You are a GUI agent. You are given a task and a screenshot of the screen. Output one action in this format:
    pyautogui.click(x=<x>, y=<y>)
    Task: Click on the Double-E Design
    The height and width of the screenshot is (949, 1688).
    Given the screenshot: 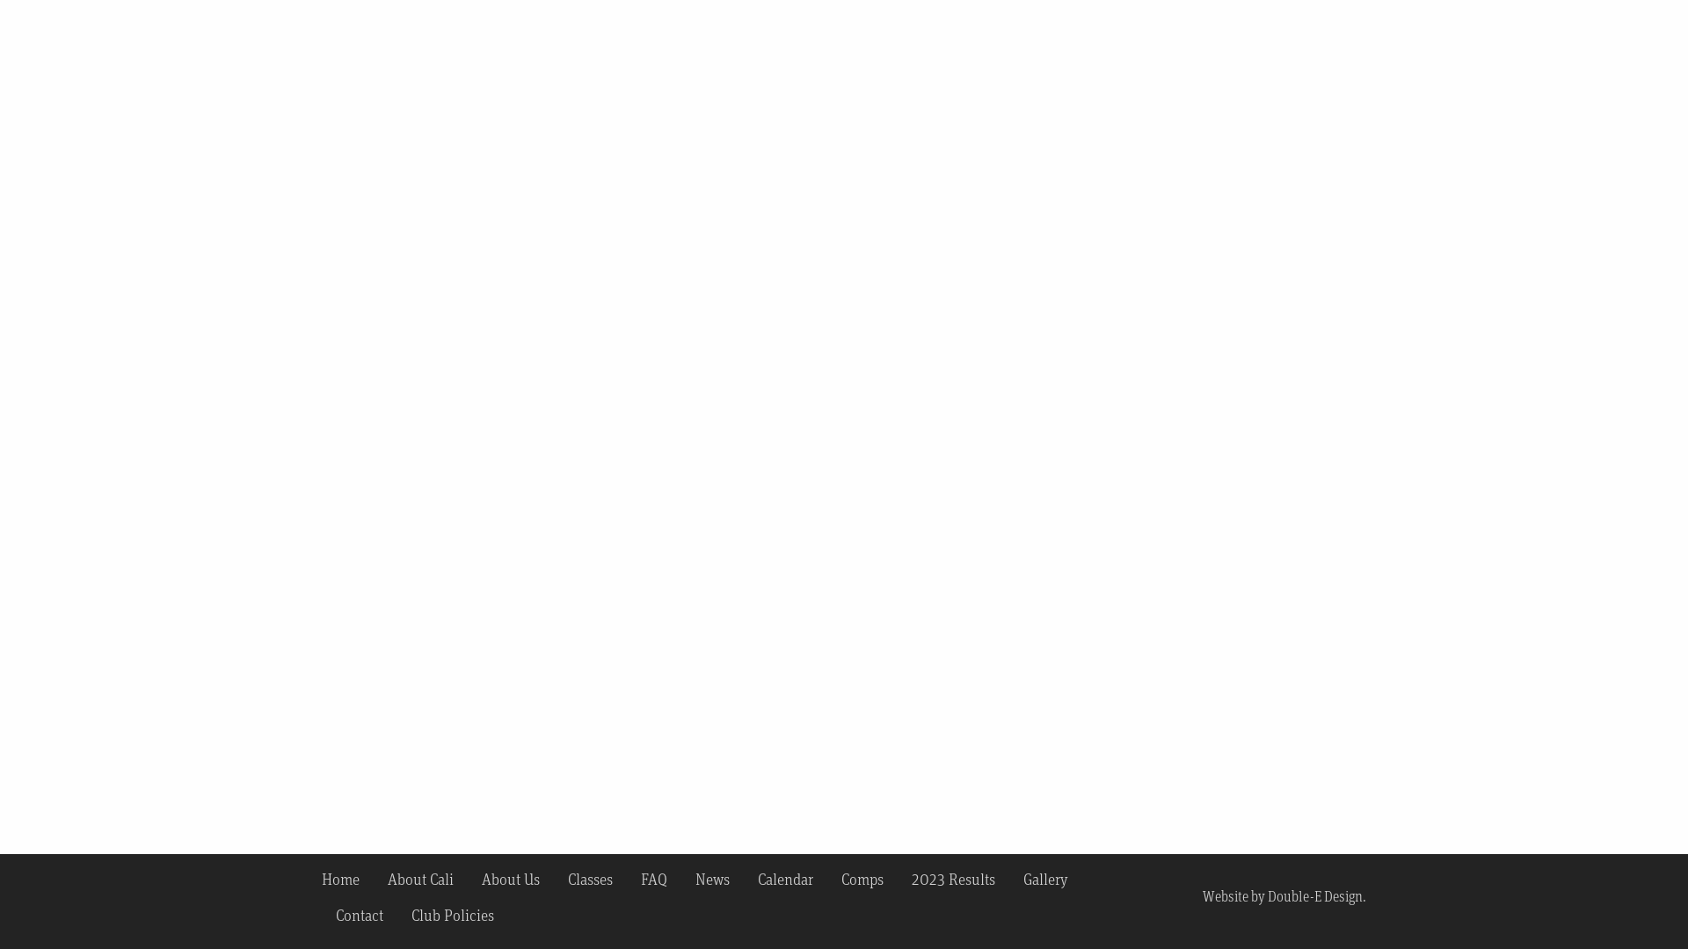 What is the action you would take?
    pyautogui.click(x=1315, y=896)
    